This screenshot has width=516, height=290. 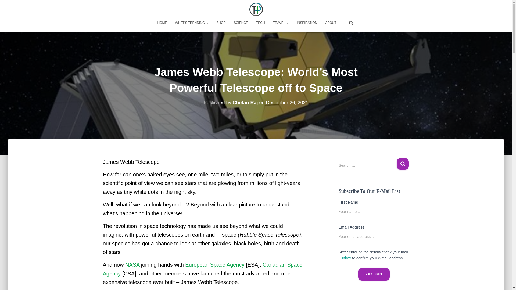 What do you see at coordinates (132, 265) in the screenshot?
I see `NASA` at bounding box center [132, 265].